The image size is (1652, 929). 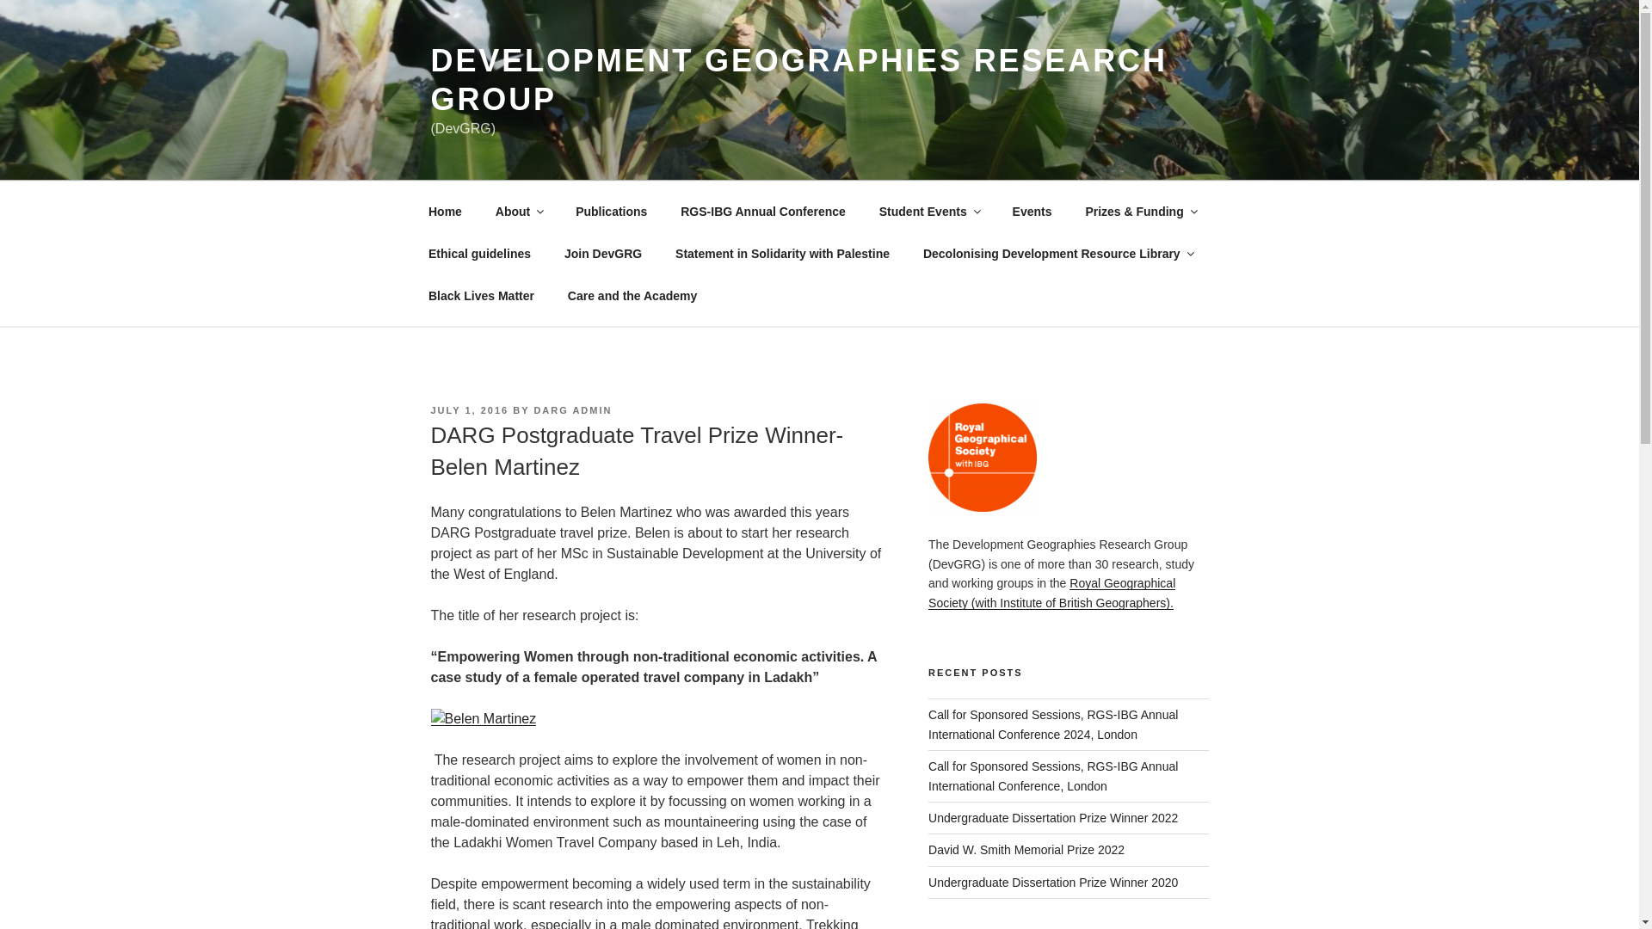 What do you see at coordinates (478, 253) in the screenshot?
I see `Ethical guidelines` at bounding box center [478, 253].